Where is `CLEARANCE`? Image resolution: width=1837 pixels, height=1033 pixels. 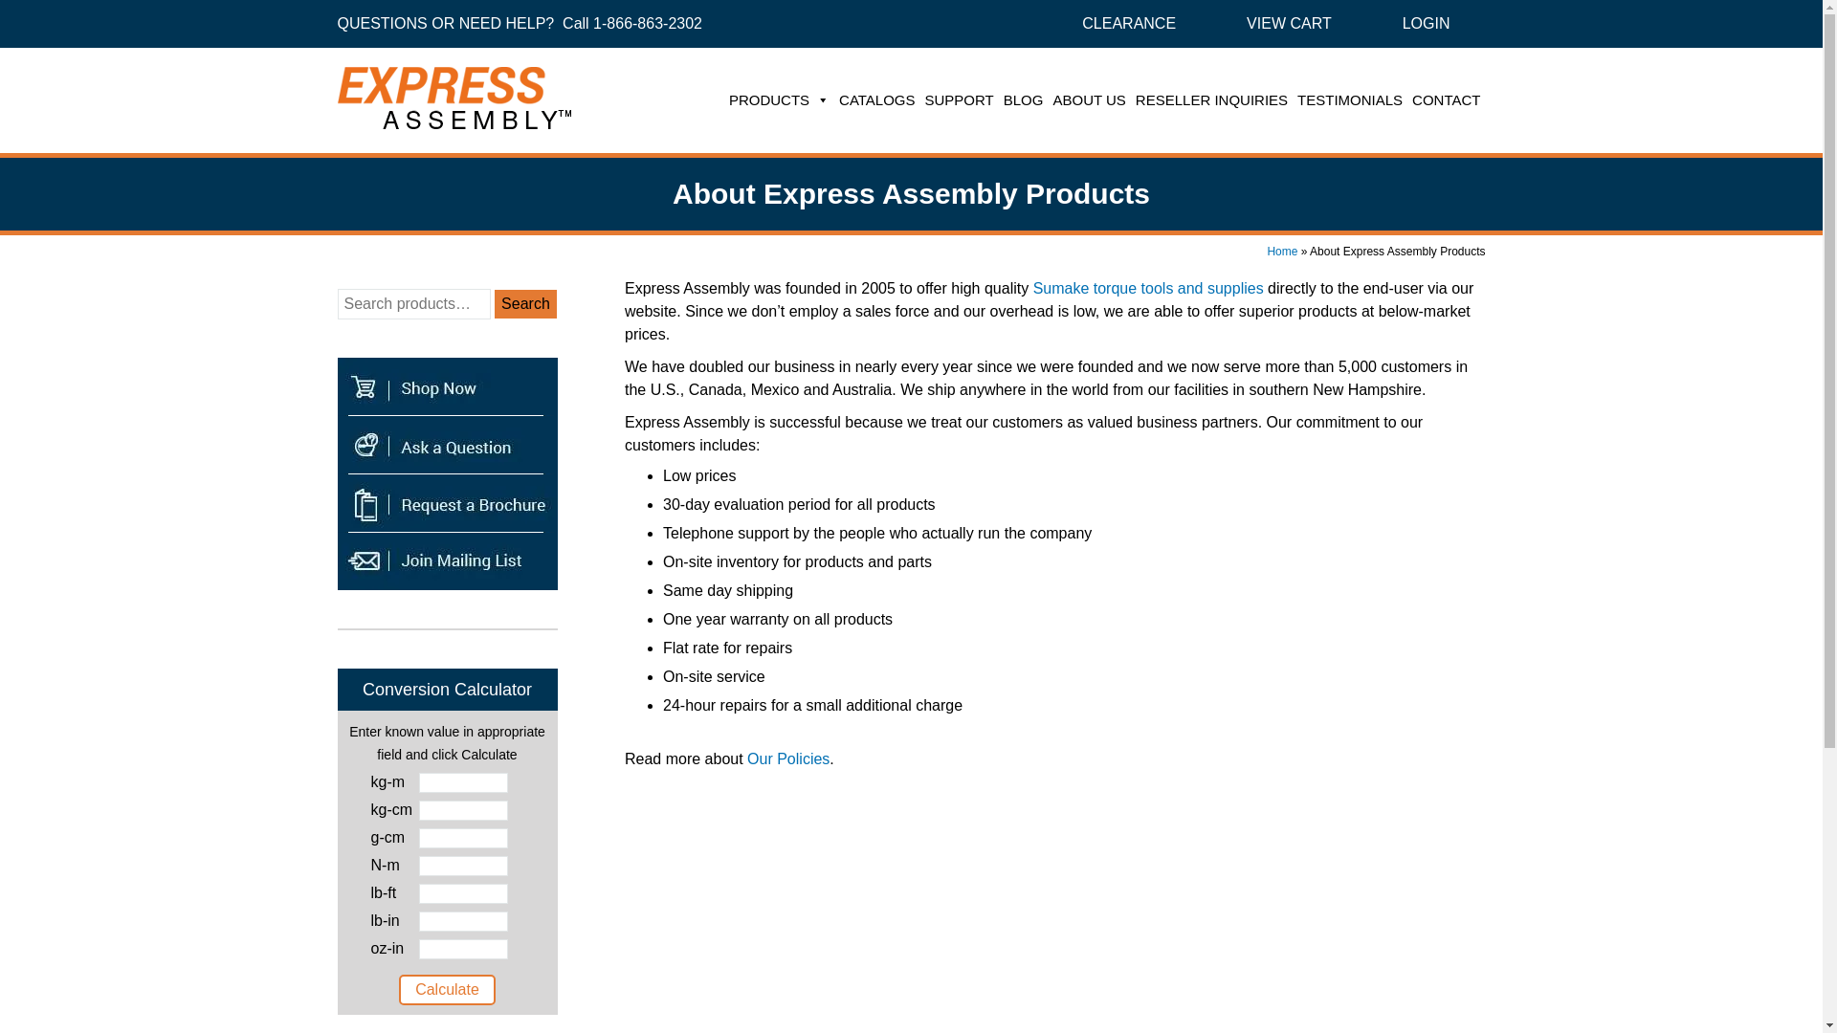 CLEARANCE is located at coordinates (1129, 23).